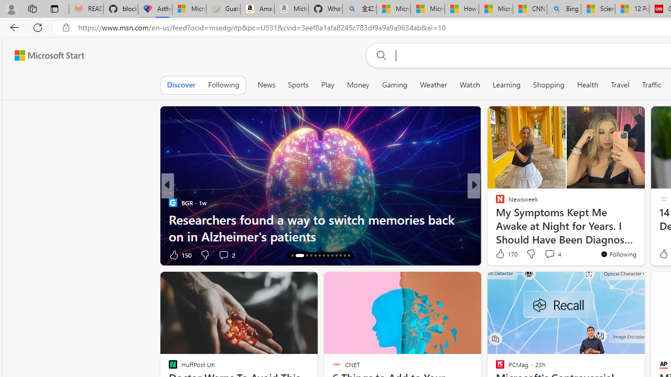 The width and height of the screenshot is (671, 377). I want to click on View comments 5 Comment, so click(546, 254).